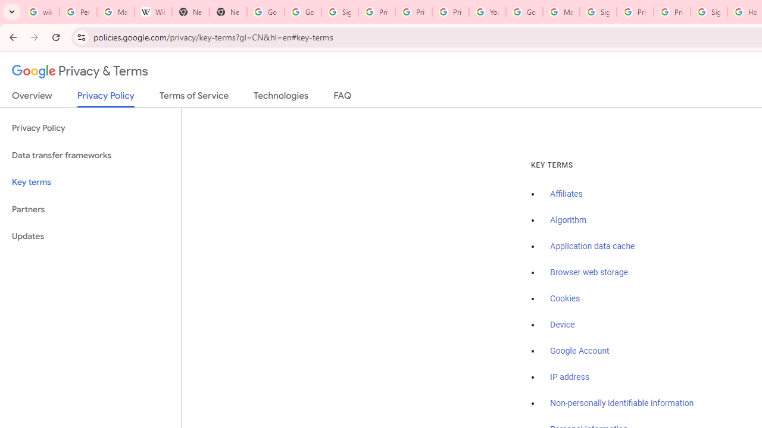 This screenshot has width=762, height=428. What do you see at coordinates (567, 194) in the screenshot?
I see `Affiliates` at bounding box center [567, 194].